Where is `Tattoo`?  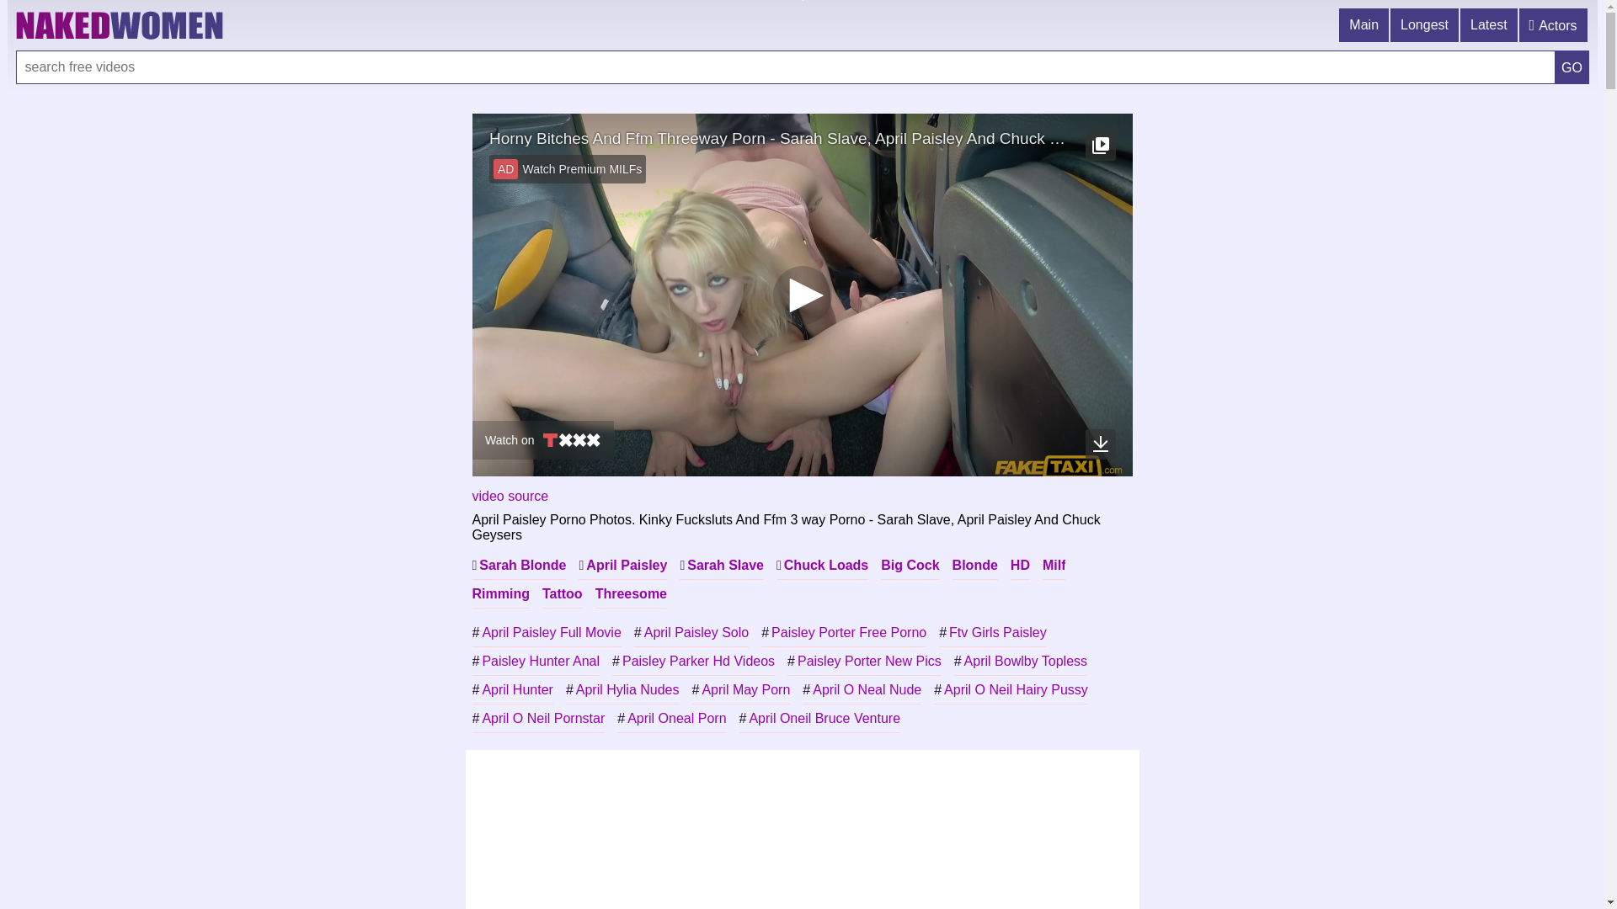 Tattoo is located at coordinates (563, 594).